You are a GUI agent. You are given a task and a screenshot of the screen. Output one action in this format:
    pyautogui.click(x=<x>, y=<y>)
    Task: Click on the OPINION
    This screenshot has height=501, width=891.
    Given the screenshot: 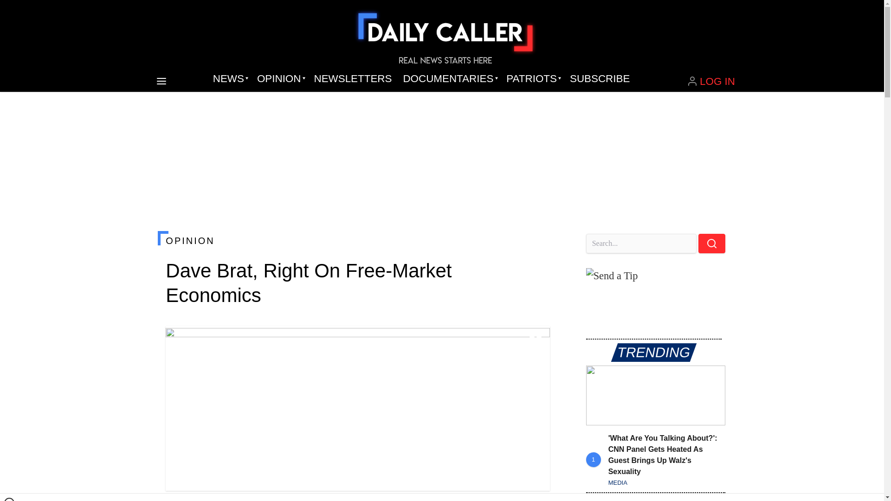 What is the action you would take?
    pyautogui.click(x=279, y=79)
    